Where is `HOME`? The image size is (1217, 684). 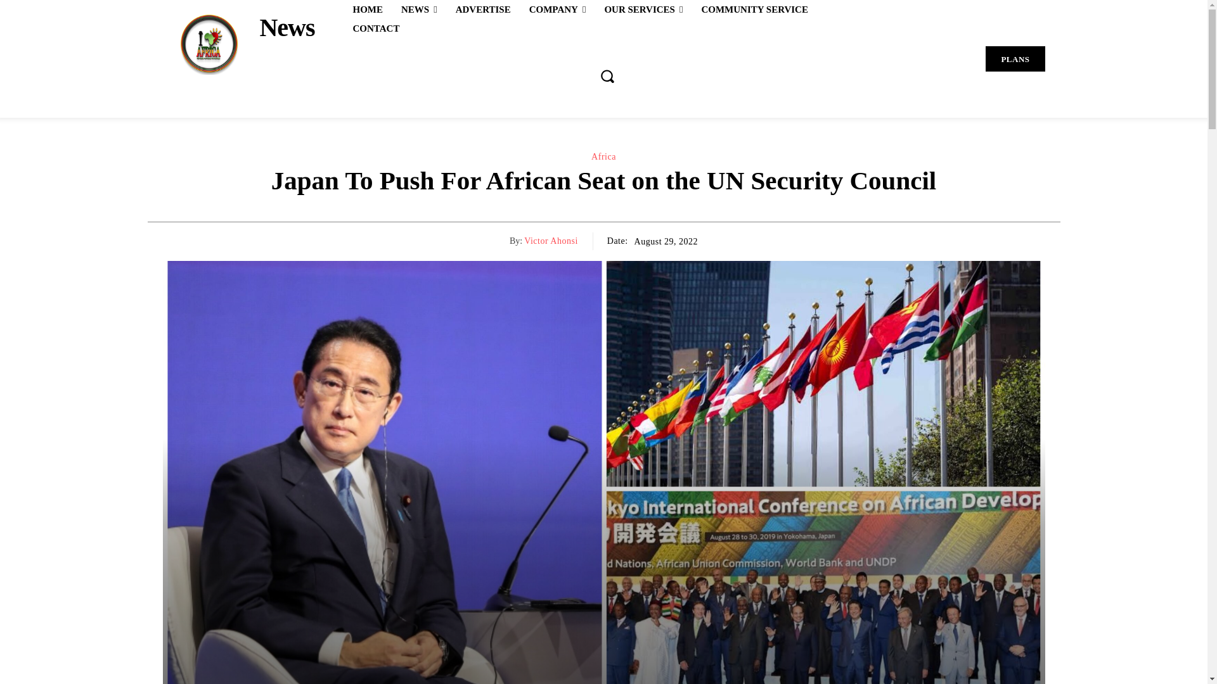
HOME is located at coordinates (368, 9).